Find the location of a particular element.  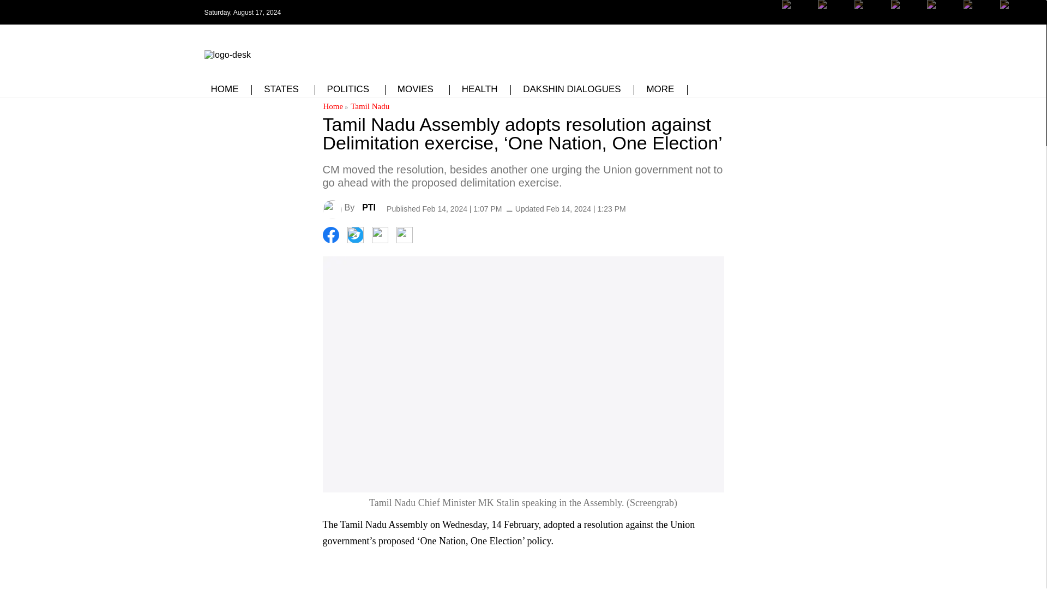

logo is located at coordinates (227, 52).